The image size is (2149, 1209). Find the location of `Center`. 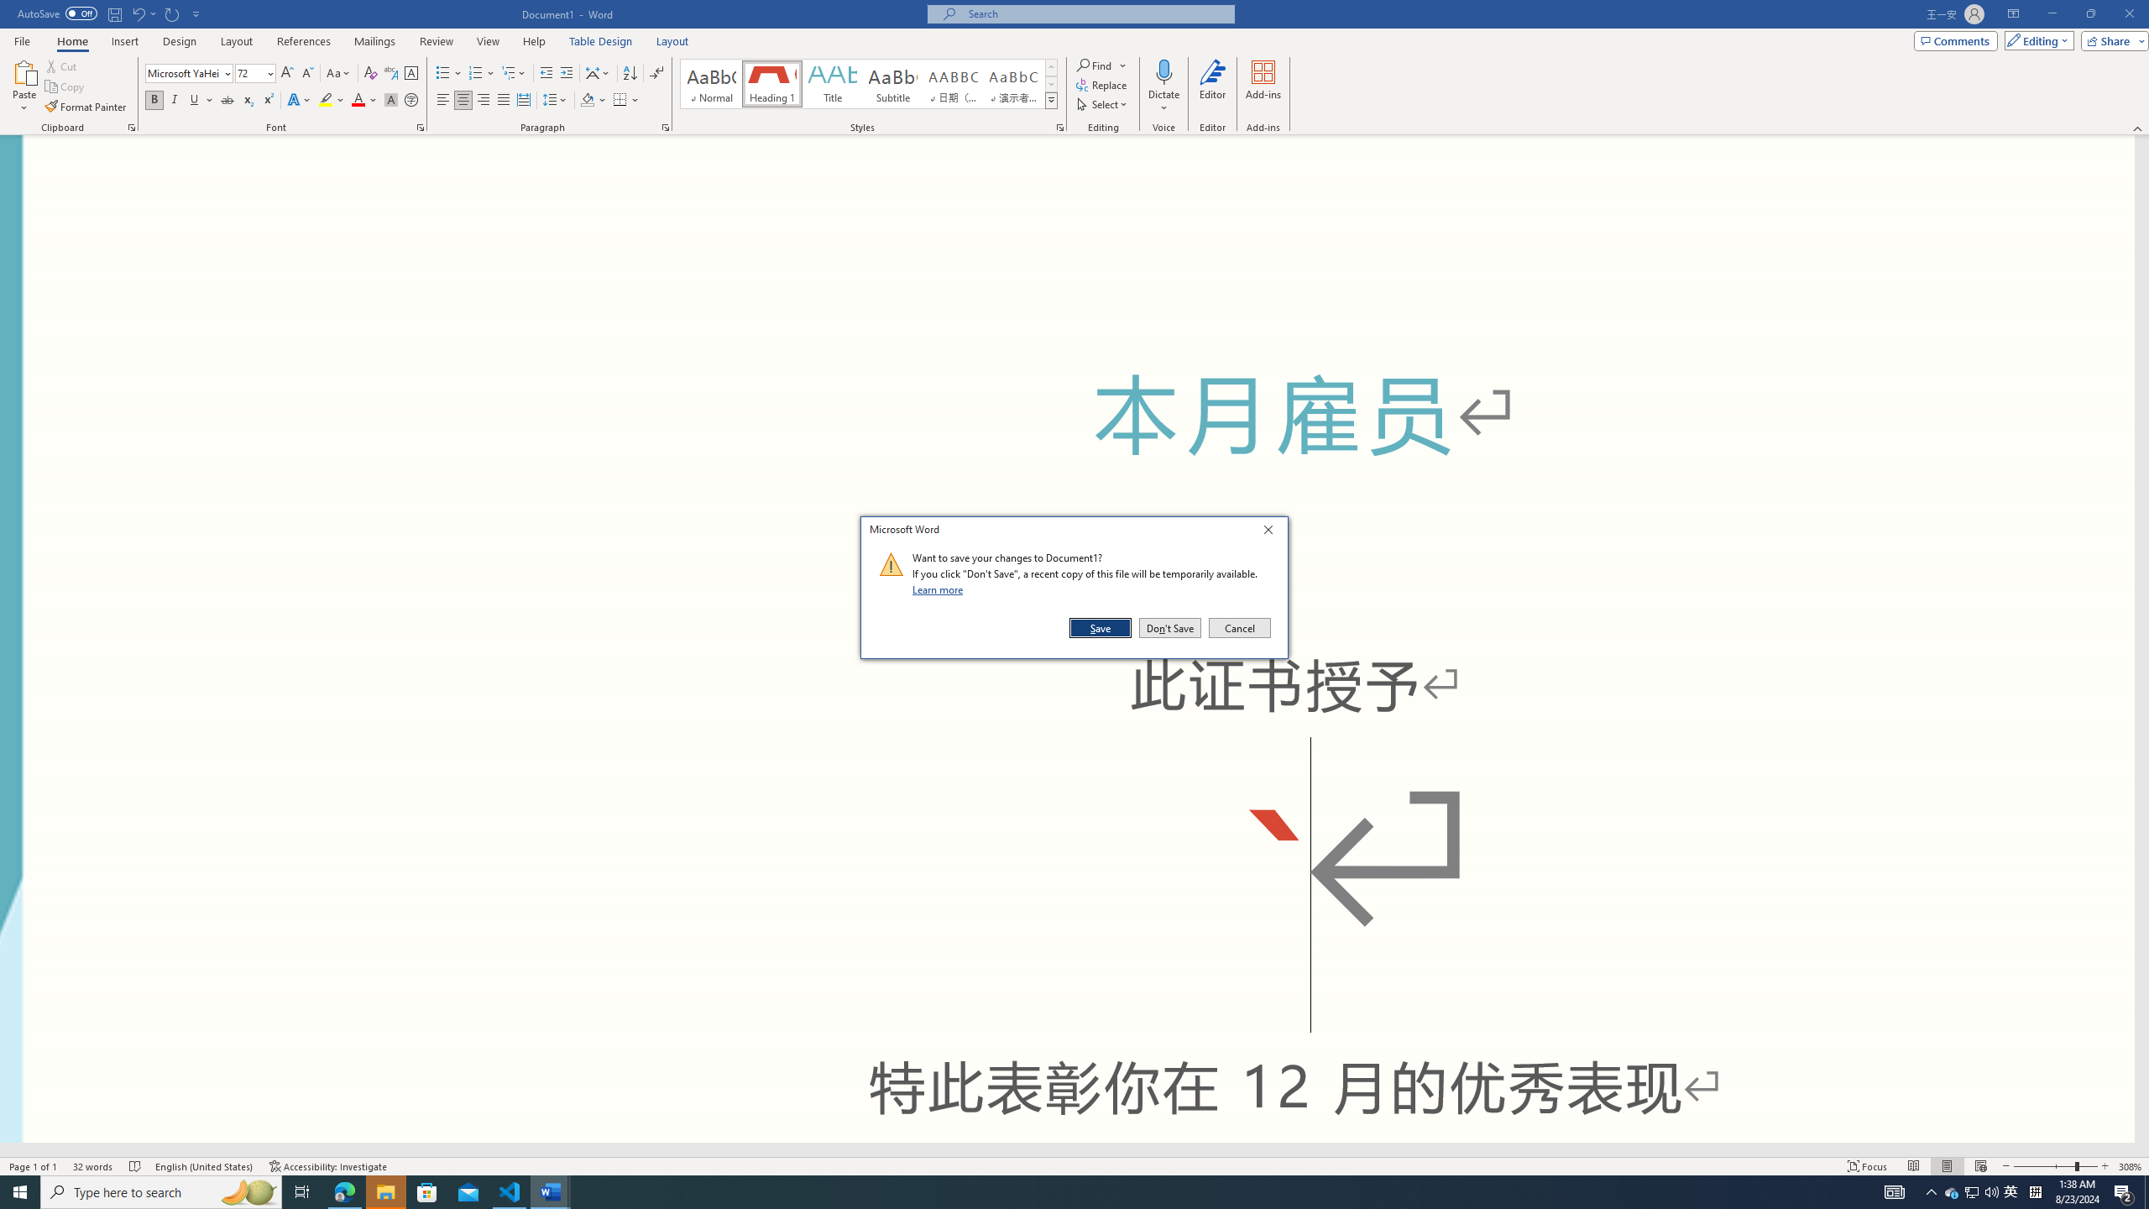

Center is located at coordinates (463, 101).